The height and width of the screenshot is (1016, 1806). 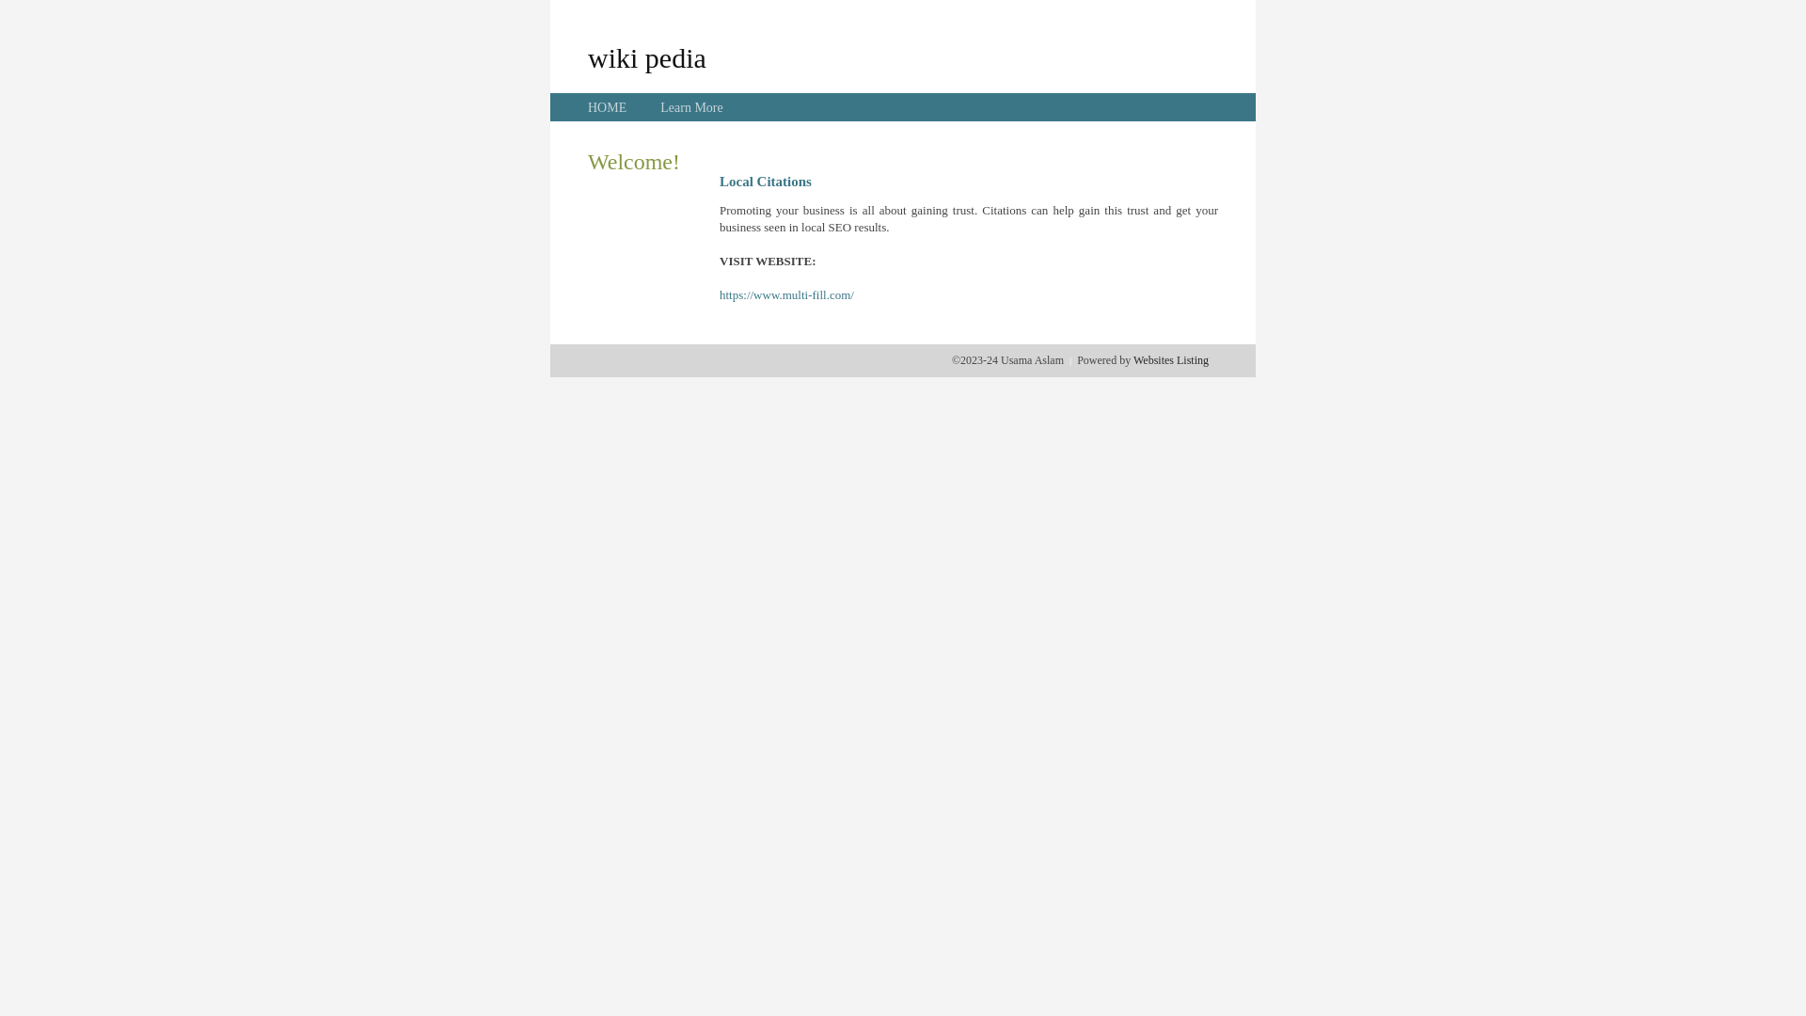 I want to click on Learn More, so click(x=691, y=107).